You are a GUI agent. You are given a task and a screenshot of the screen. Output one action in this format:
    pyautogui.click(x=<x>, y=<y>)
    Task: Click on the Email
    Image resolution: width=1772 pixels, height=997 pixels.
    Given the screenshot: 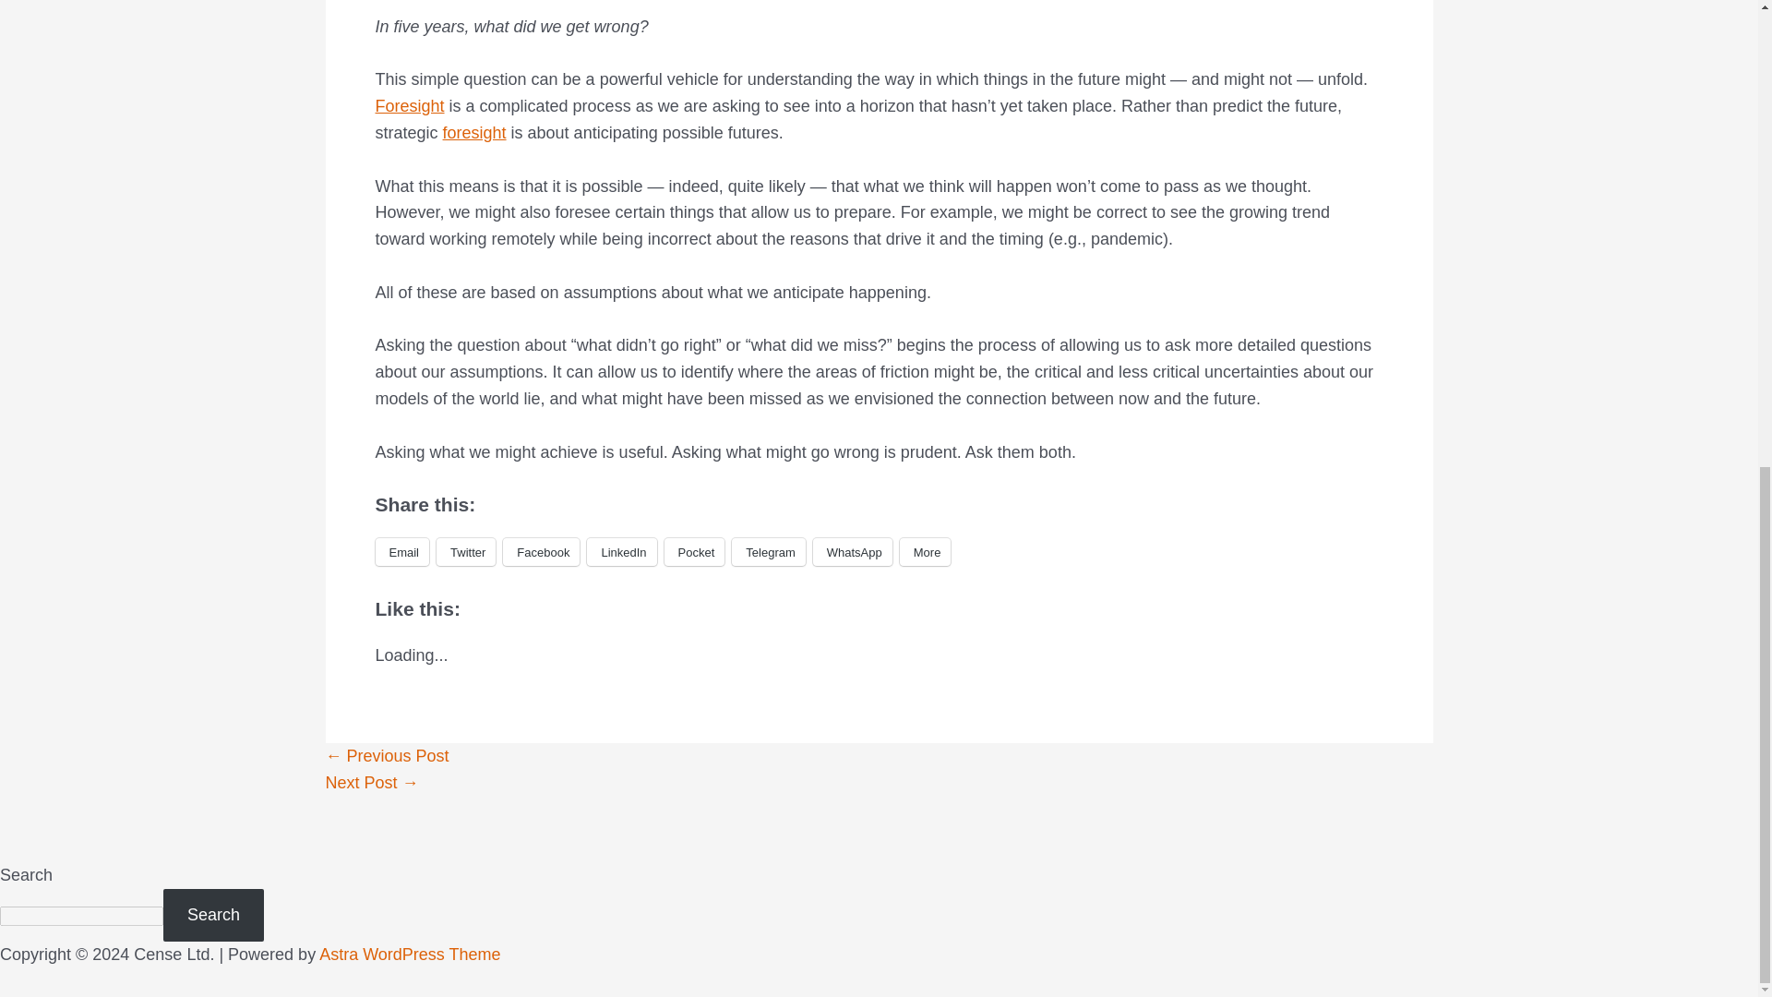 What is the action you would take?
    pyautogui.click(x=401, y=552)
    